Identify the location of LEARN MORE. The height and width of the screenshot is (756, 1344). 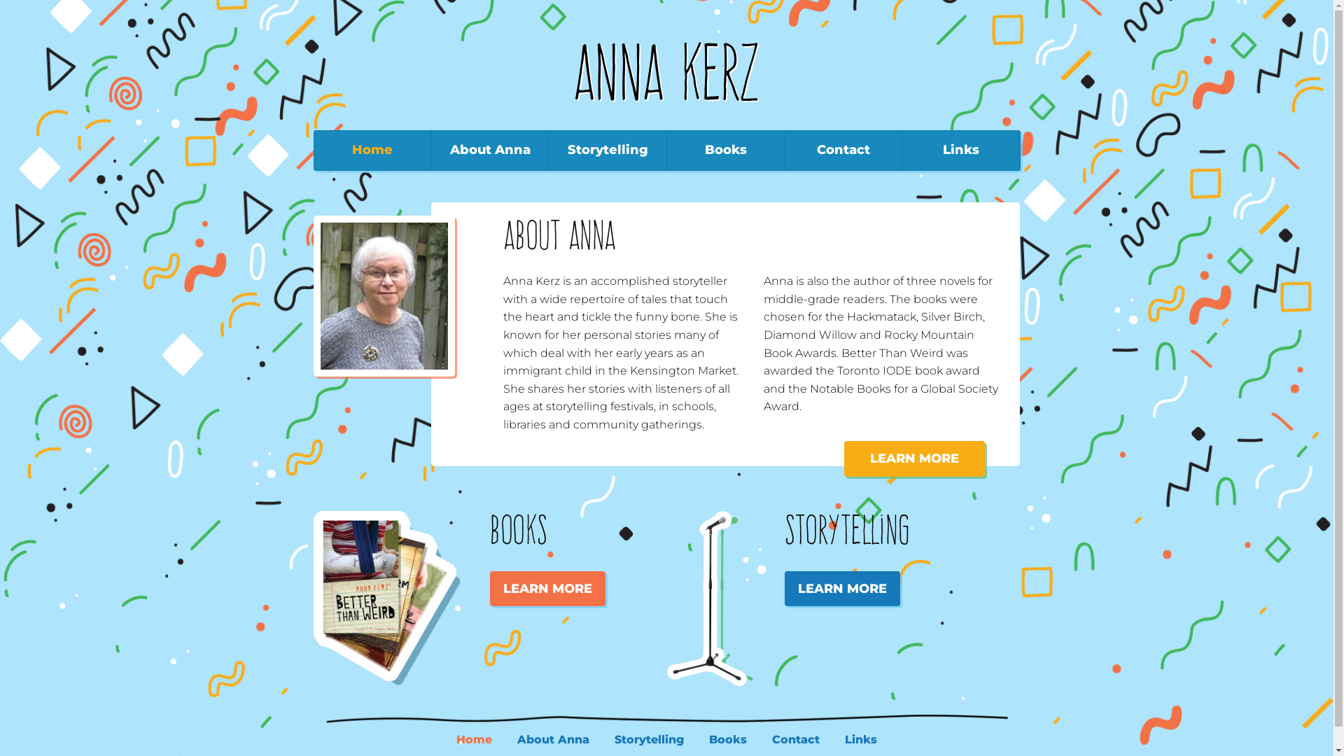
(547, 589).